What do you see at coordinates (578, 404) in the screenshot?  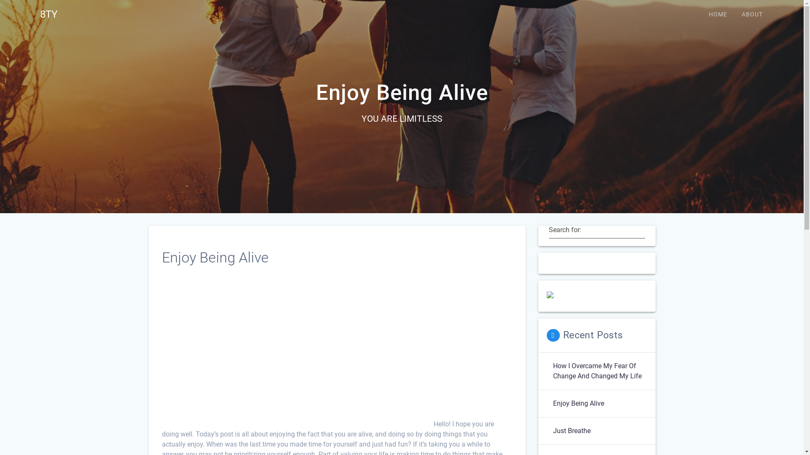 I see `Enjoy Being Alive` at bounding box center [578, 404].